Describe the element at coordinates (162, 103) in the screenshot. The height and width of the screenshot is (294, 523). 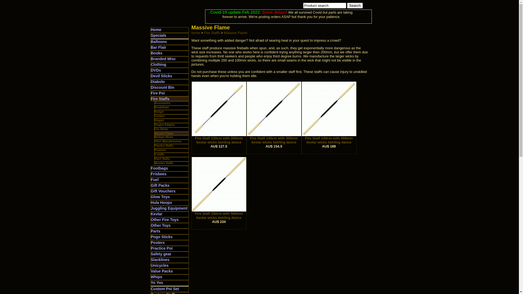
I see `Accessories` at that location.